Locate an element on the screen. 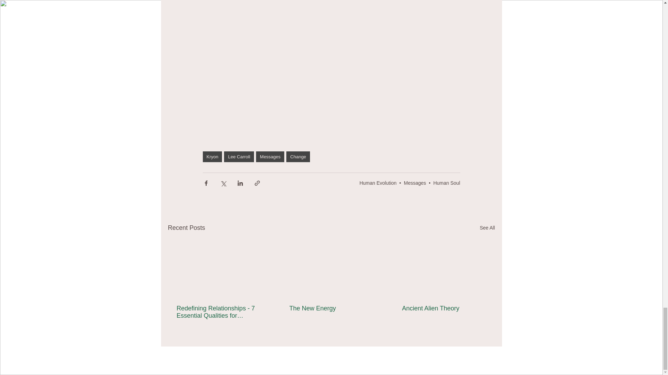 Image resolution: width=668 pixels, height=375 pixels. Lee Carroll is located at coordinates (239, 157).